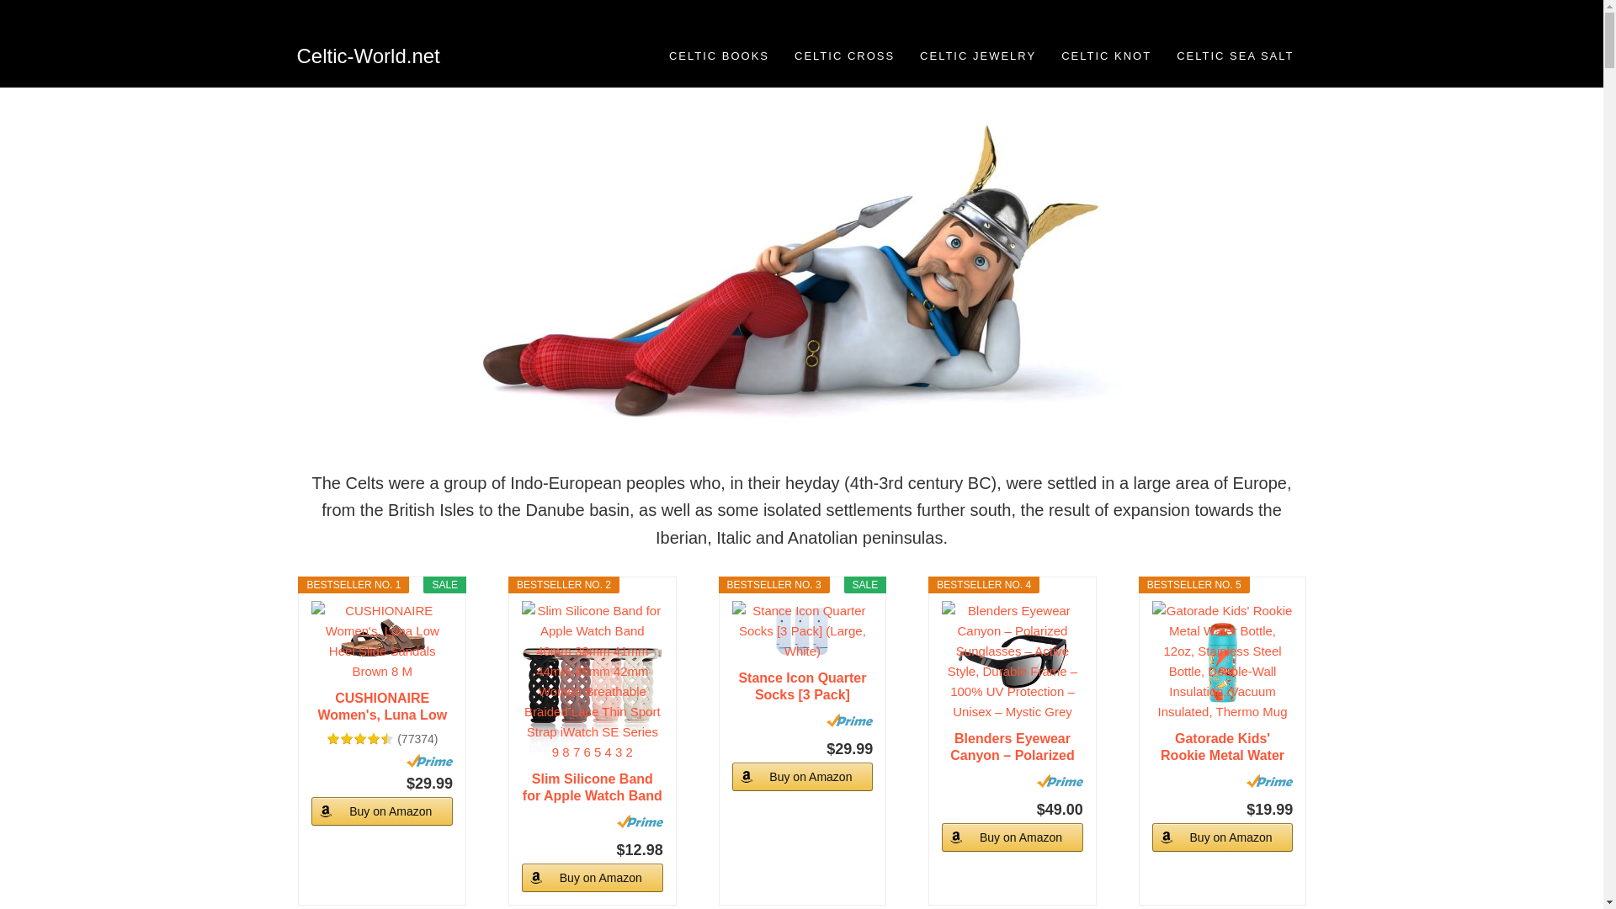 Image resolution: width=1616 pixels, height=909 pixels. What do you see at coordinates (1012, 837) in the screenshot?
I see `Buy on Amazon` at bounding box center [1012, 837].